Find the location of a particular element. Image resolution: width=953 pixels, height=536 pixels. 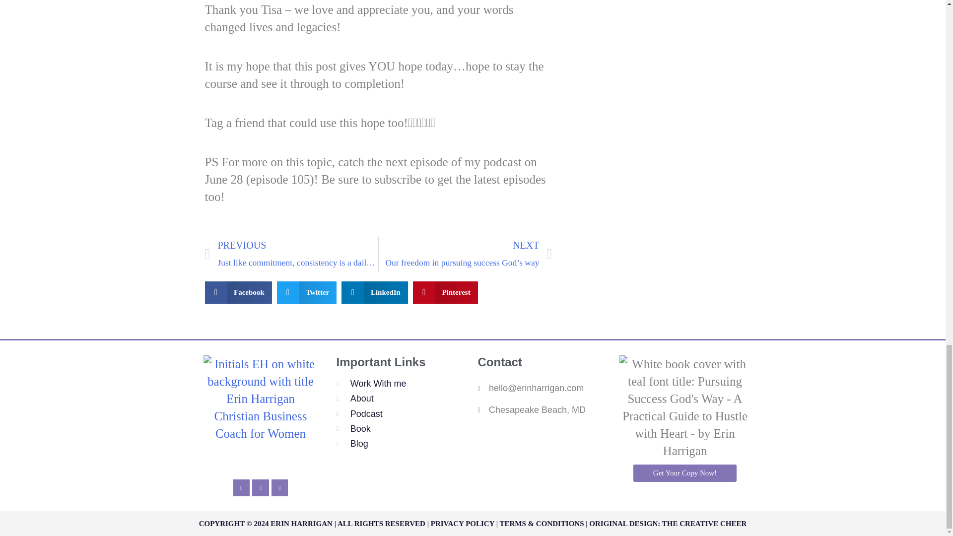

Linkedin is located at coordinates (241, 487).